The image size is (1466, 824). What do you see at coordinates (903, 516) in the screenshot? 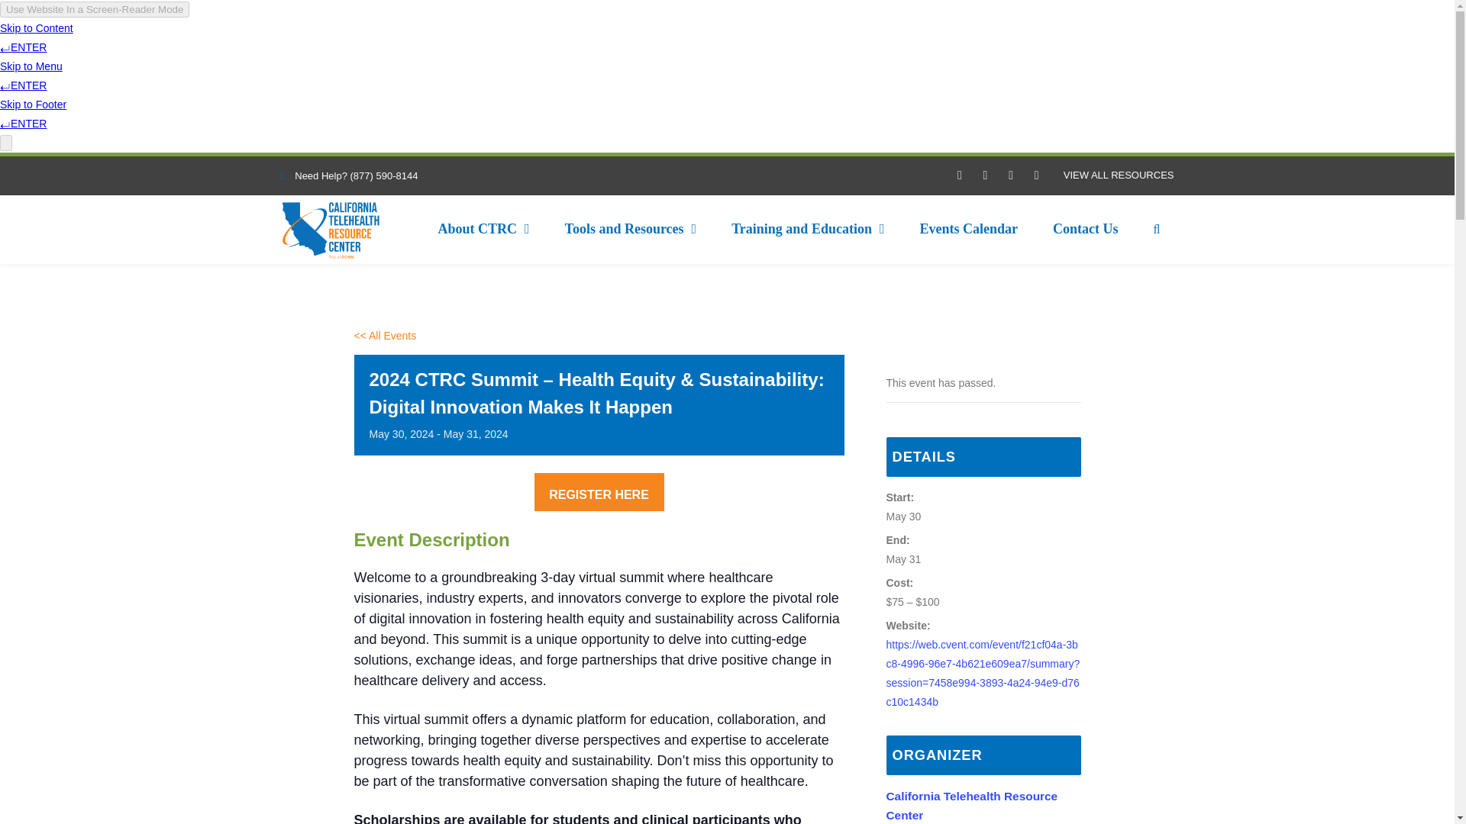
I see `2024-05-30` at bounding box center [903, 516].